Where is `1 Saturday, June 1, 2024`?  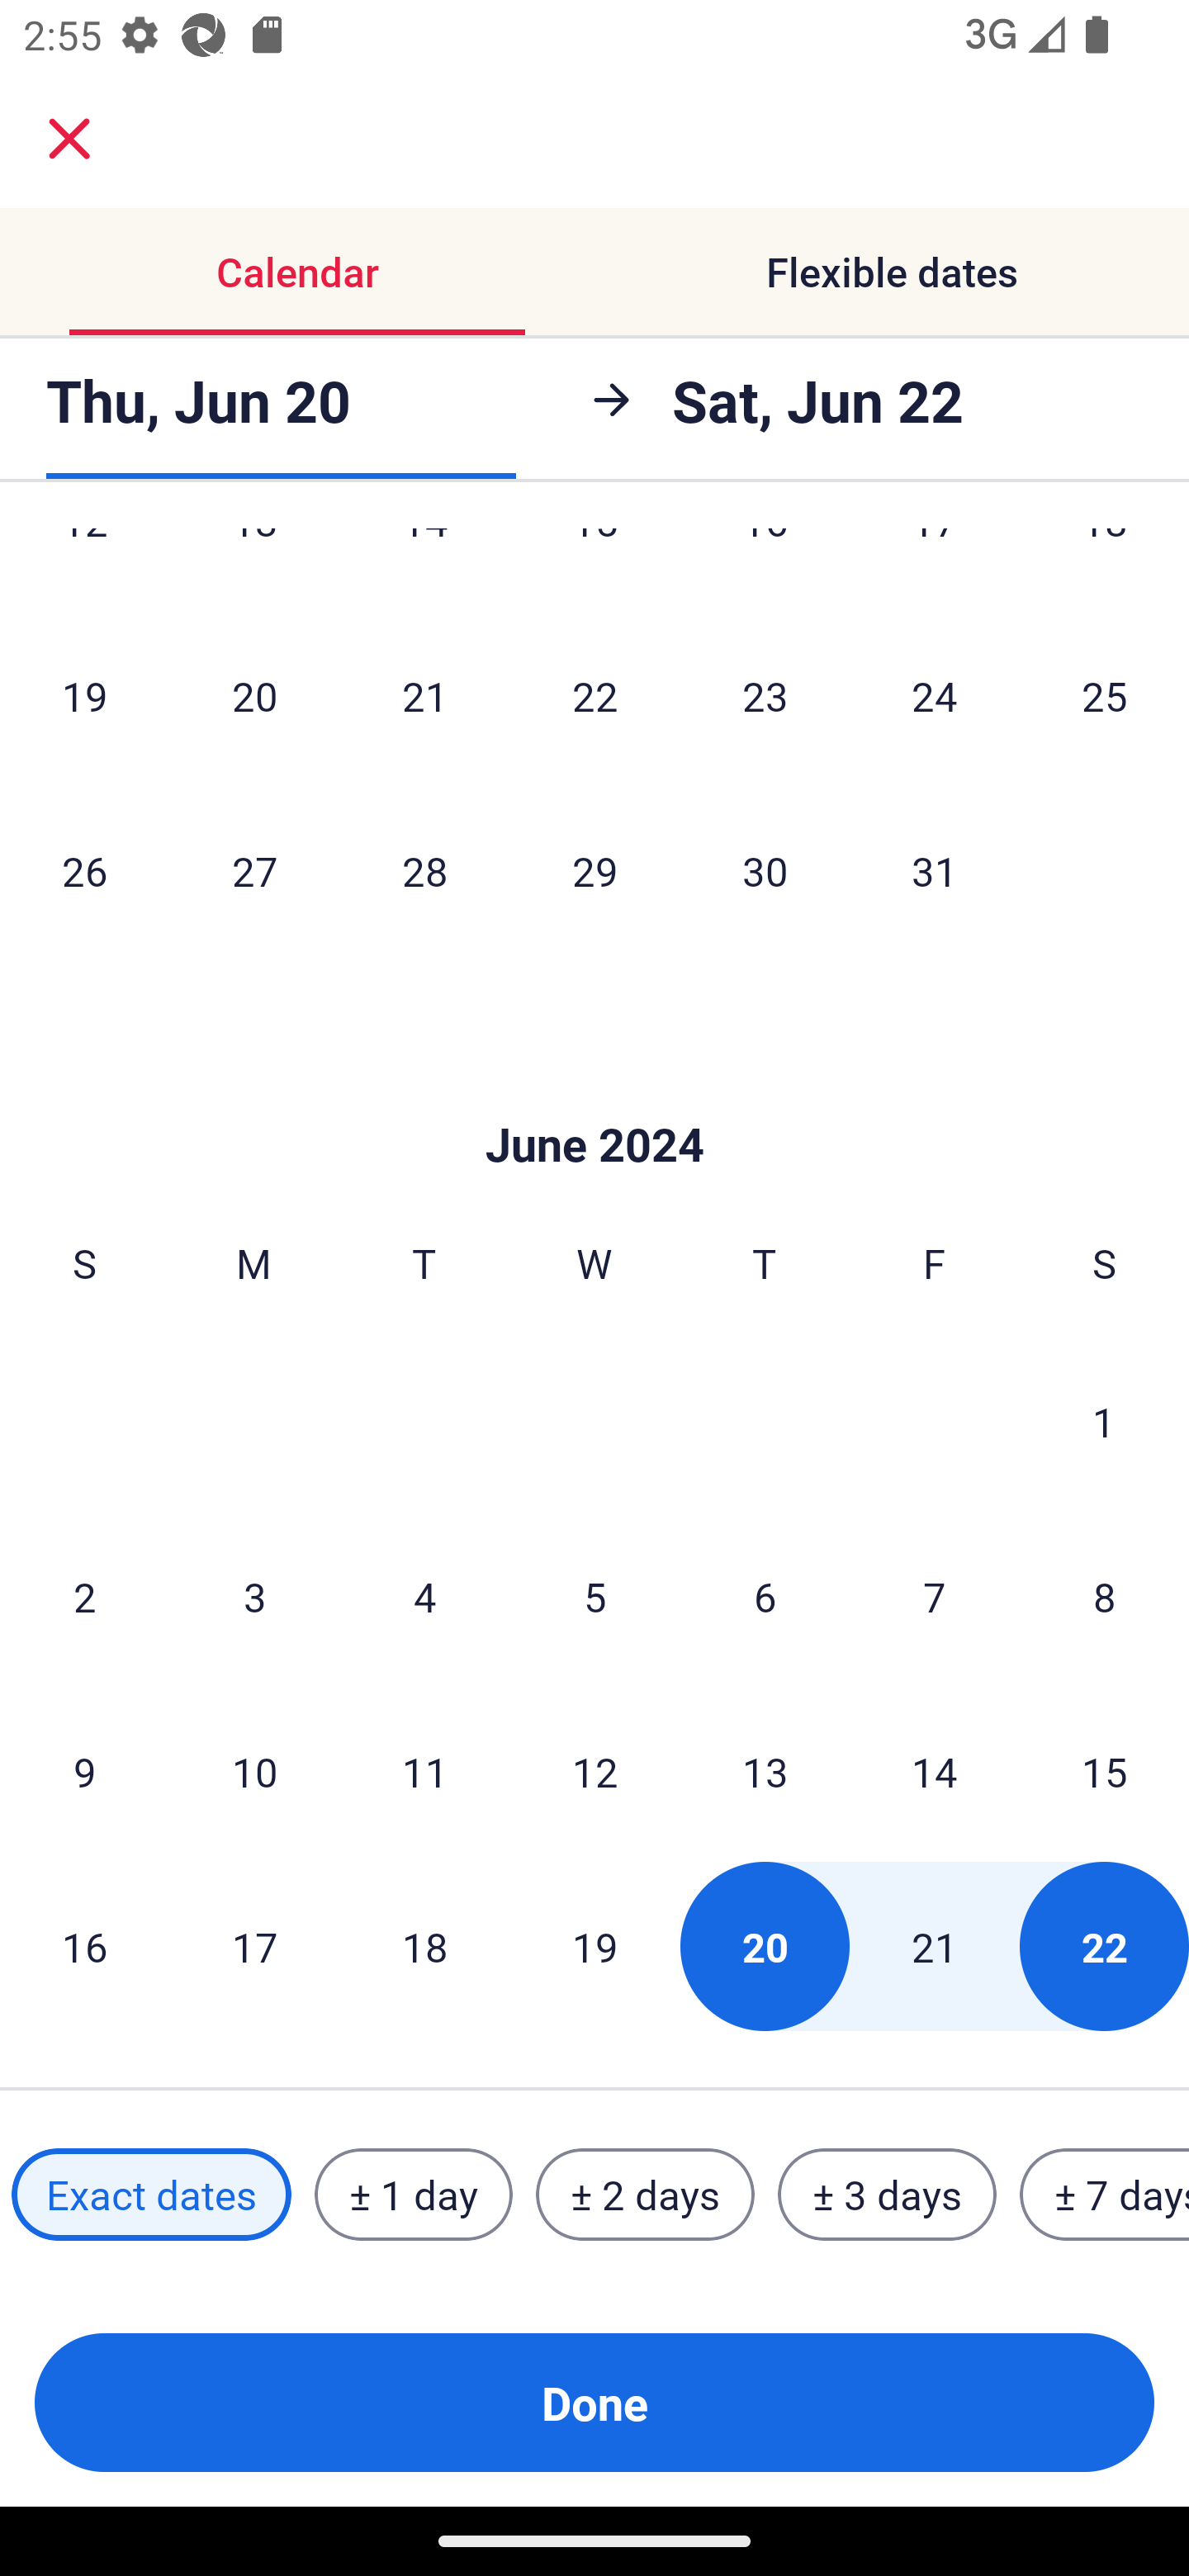 1 Saturday, June 1, 2024 is located at coordinates (1104, 1422).